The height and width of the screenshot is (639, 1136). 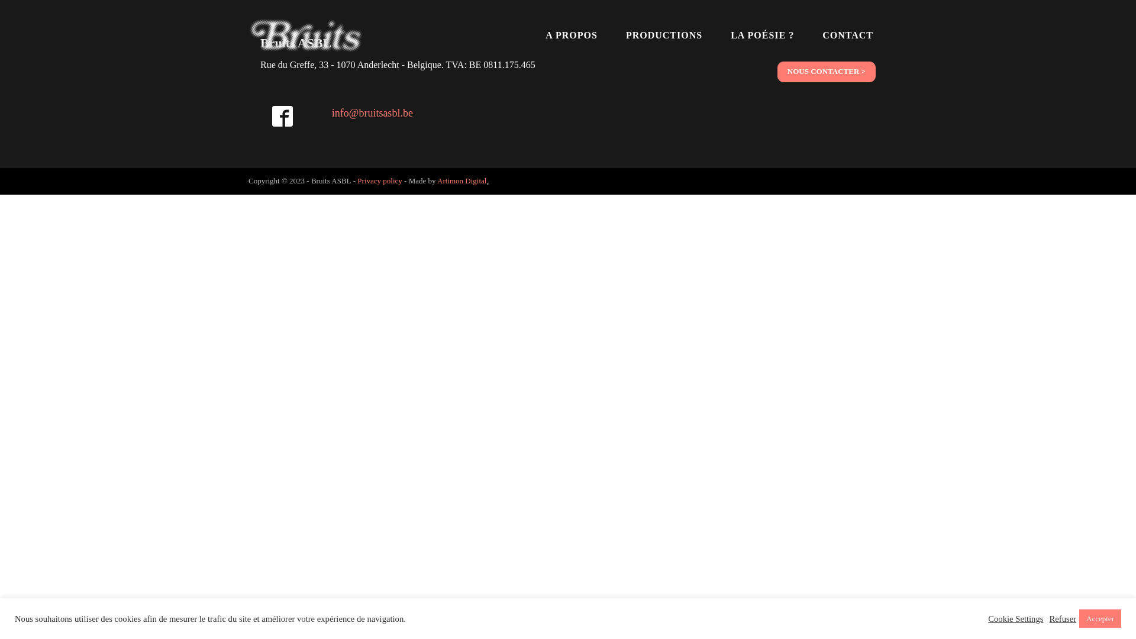 I want to click on Artimon Digital, so click(x=461, y=181).